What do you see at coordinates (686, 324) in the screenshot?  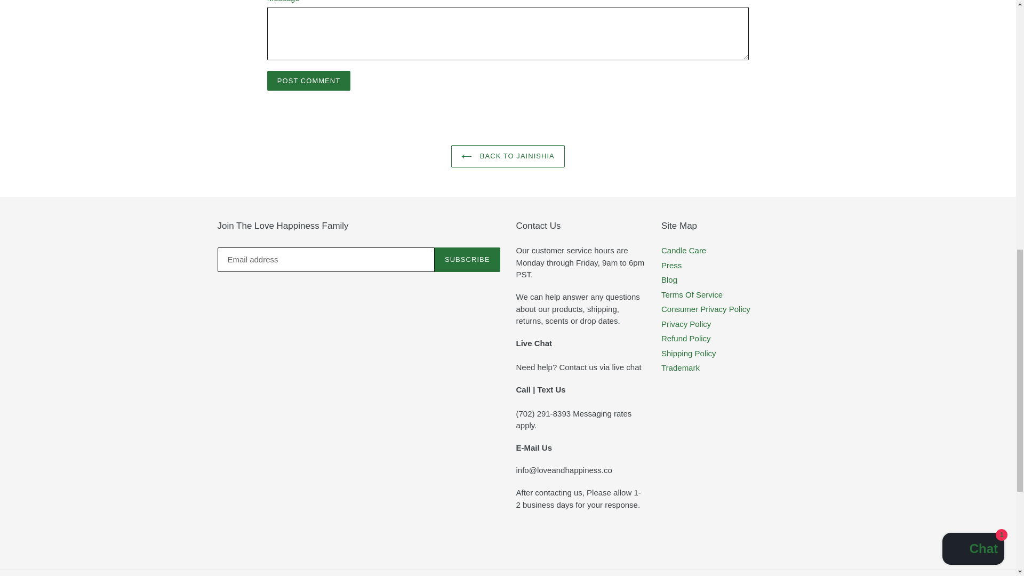 I see `Privacy Policy` at bounding box center [686, 324].